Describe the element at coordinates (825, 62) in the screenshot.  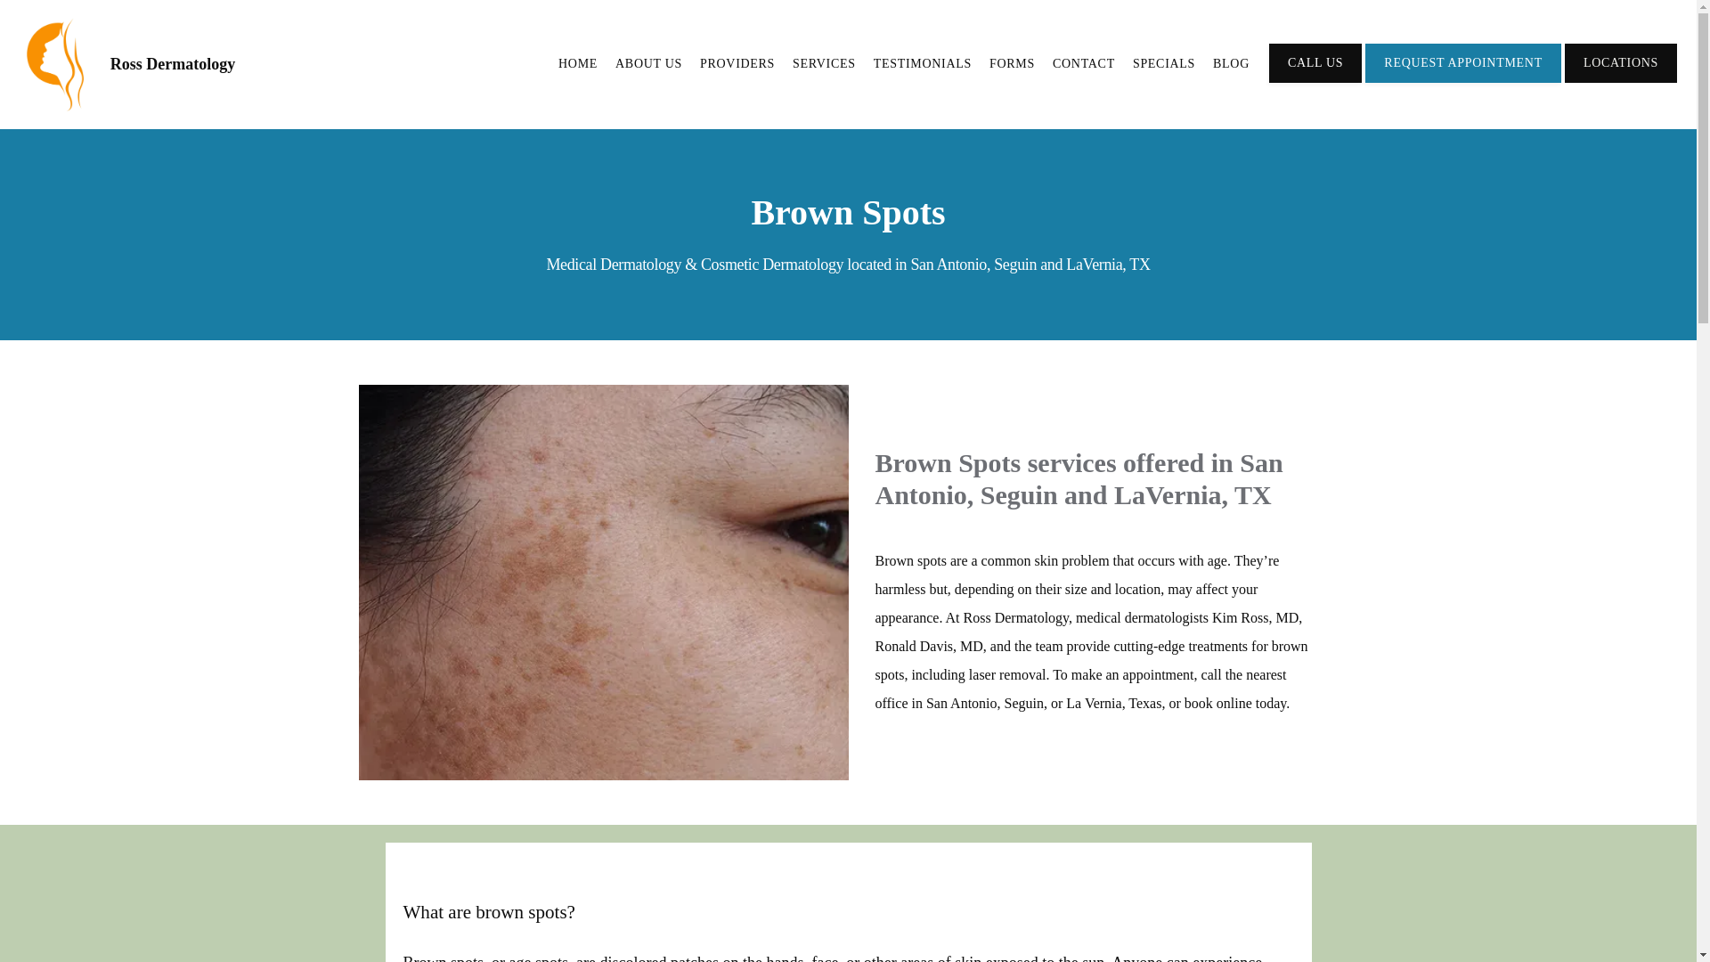
I see `SERVICES` at that location.